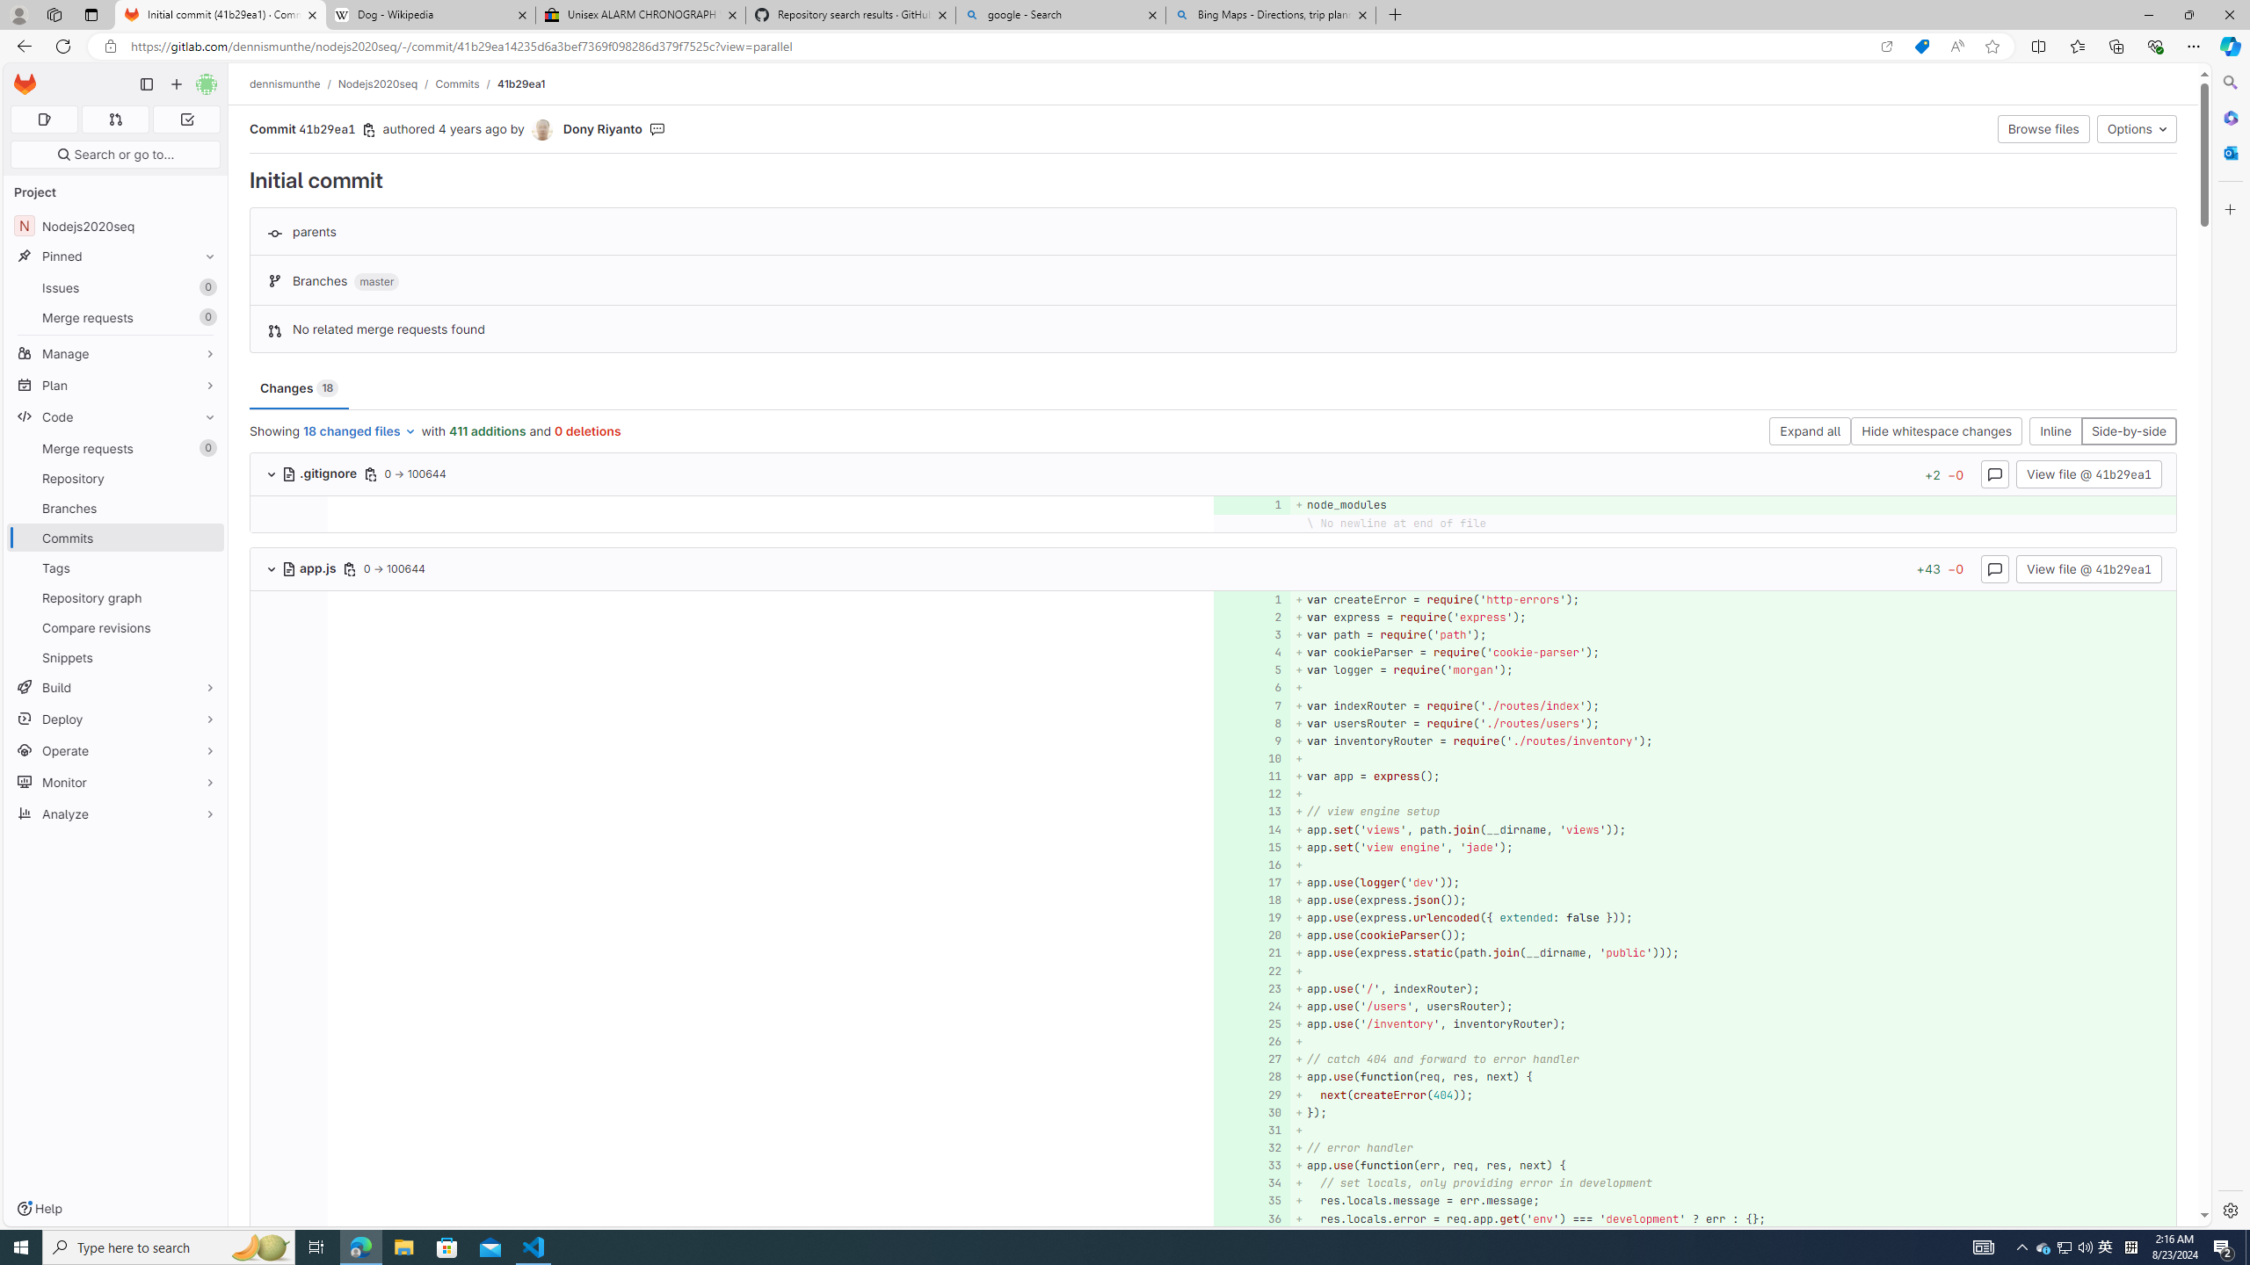 This screenshot has width=2250, height=1265. Describe the element at coordinates (1995, 569) in the screenshot. I see `Class: s16 gl-icon gl-button-icon ` at that location.